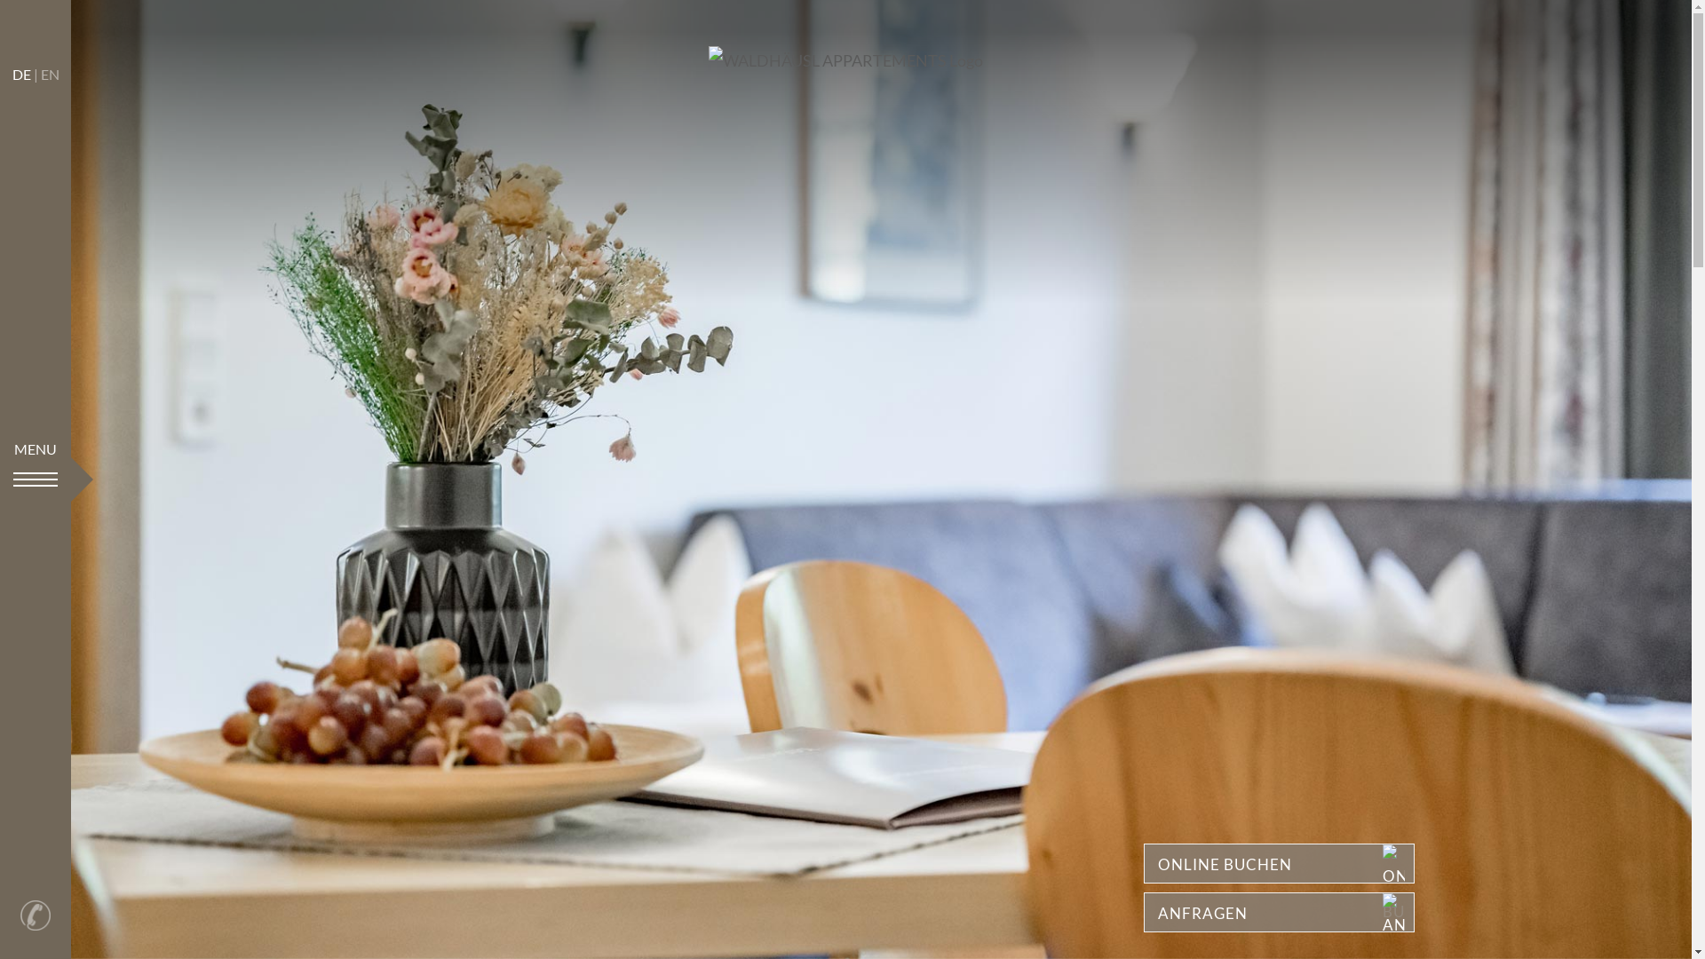  What do you see at coordinates (50, 75) in the screenshot?
I see `EN` at bounding box center [50, 75].